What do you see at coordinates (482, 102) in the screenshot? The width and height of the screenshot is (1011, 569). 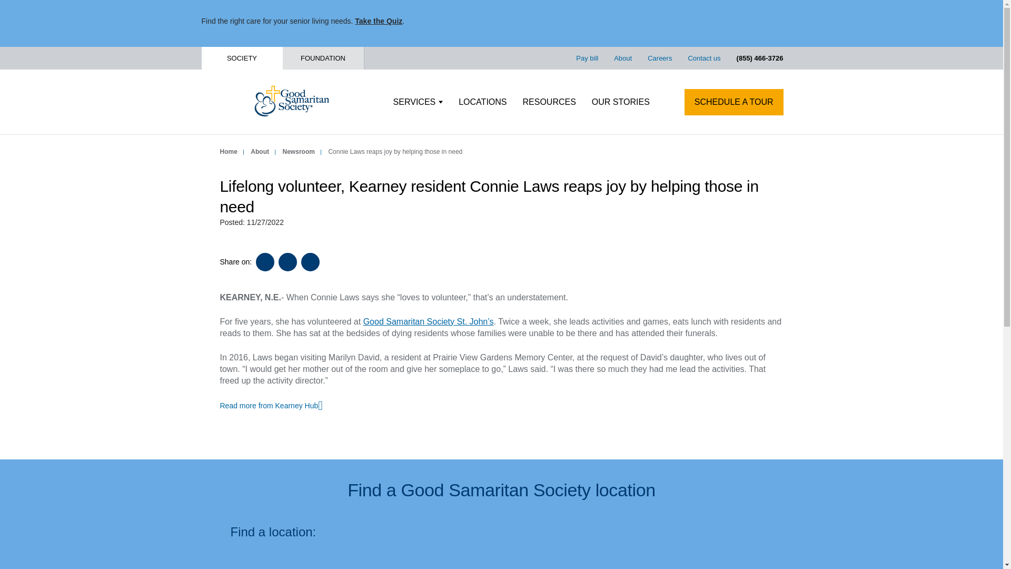 I see `LOCATIONS` at bounding box center [482, 102].